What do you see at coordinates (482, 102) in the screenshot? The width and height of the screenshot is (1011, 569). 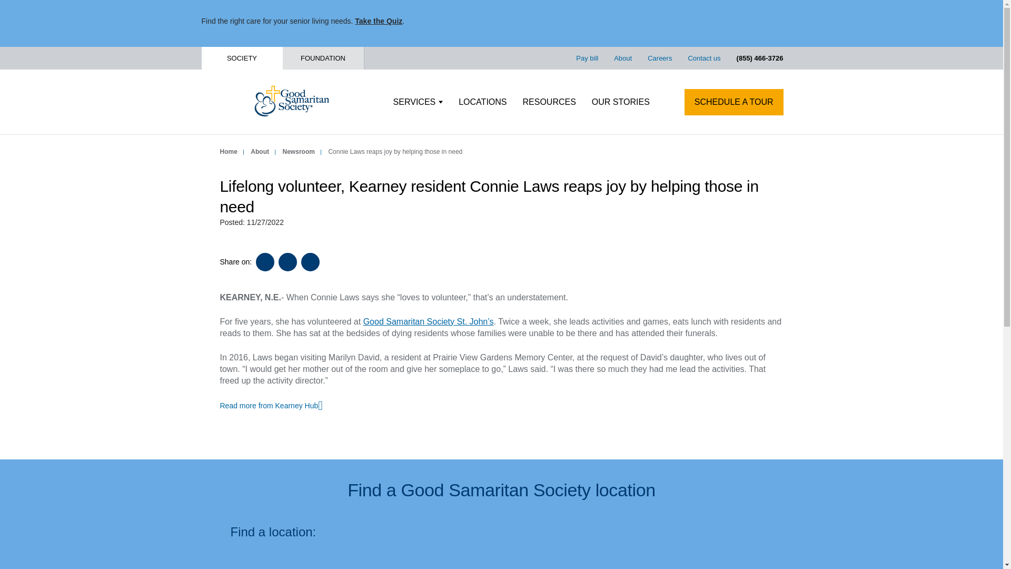 I see `LOCATIONS` at bounding box center [482, 102].